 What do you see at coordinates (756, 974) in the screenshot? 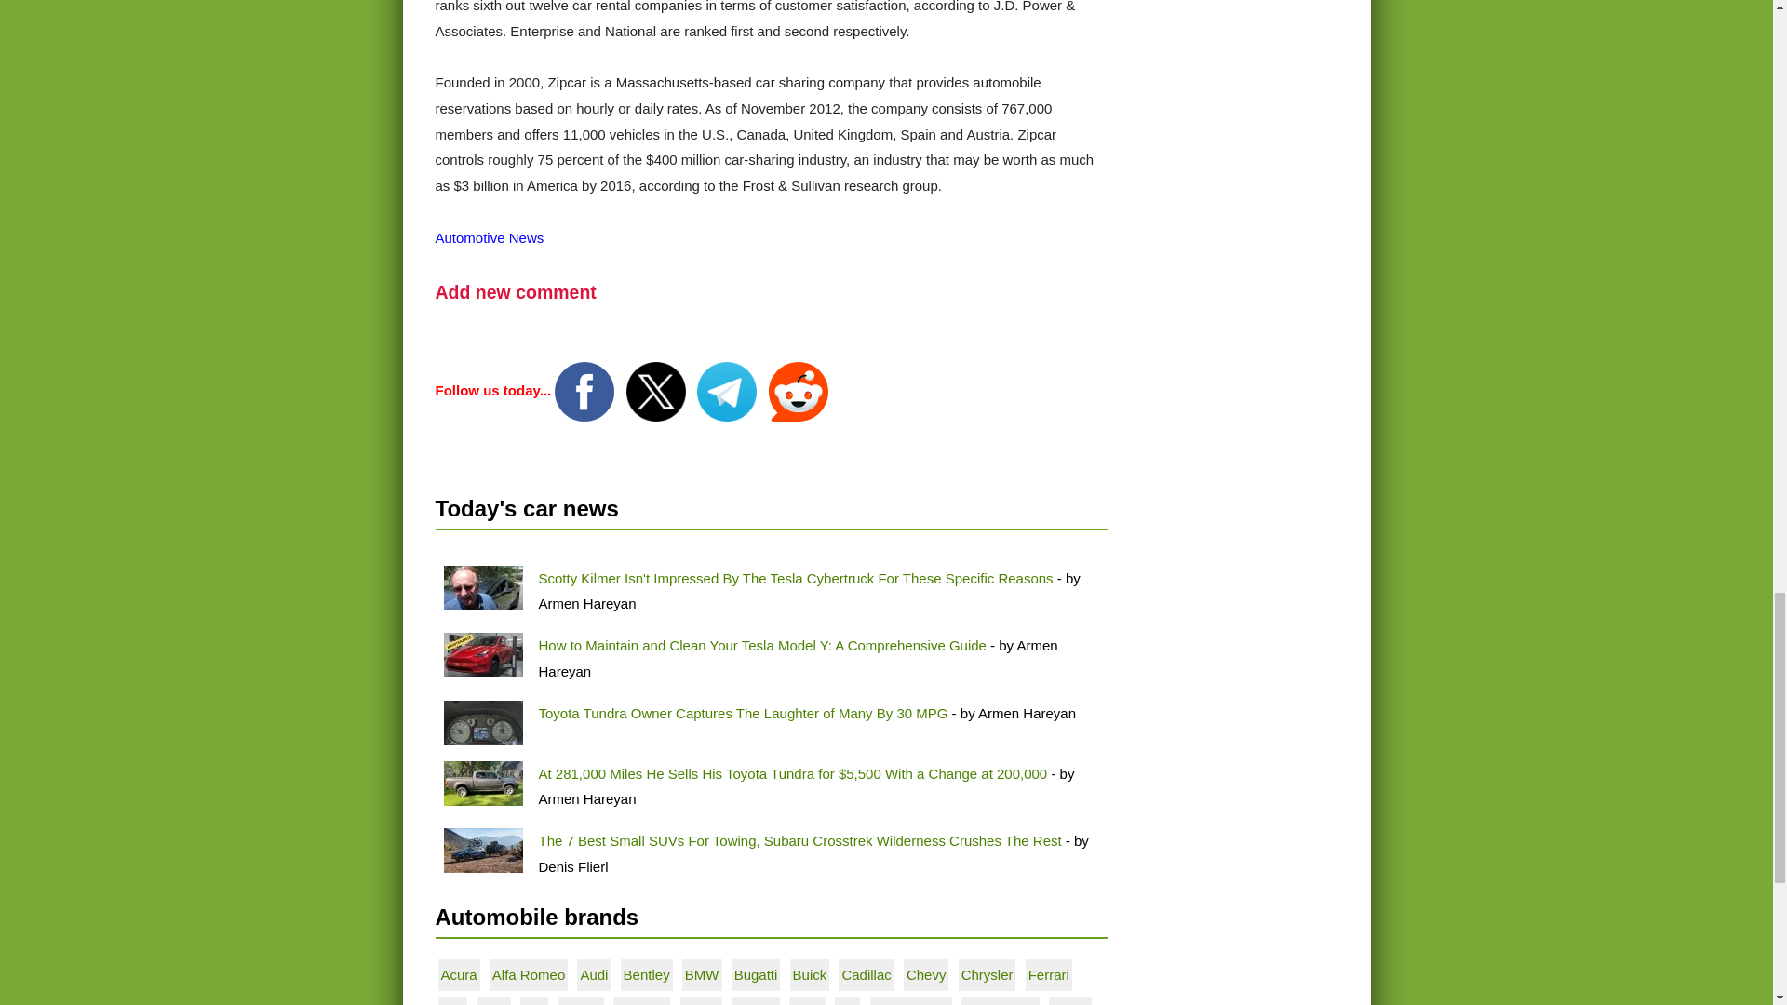
I see `Bugatti` at bounding box center [756, 974].